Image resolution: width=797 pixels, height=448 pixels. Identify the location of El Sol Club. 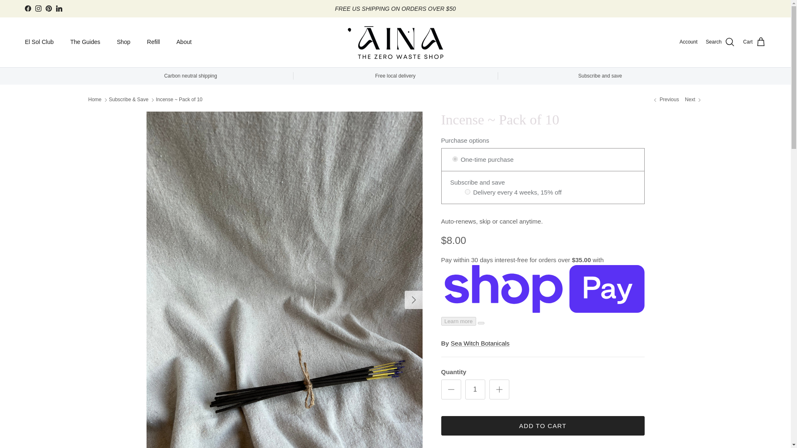
(39, 42).